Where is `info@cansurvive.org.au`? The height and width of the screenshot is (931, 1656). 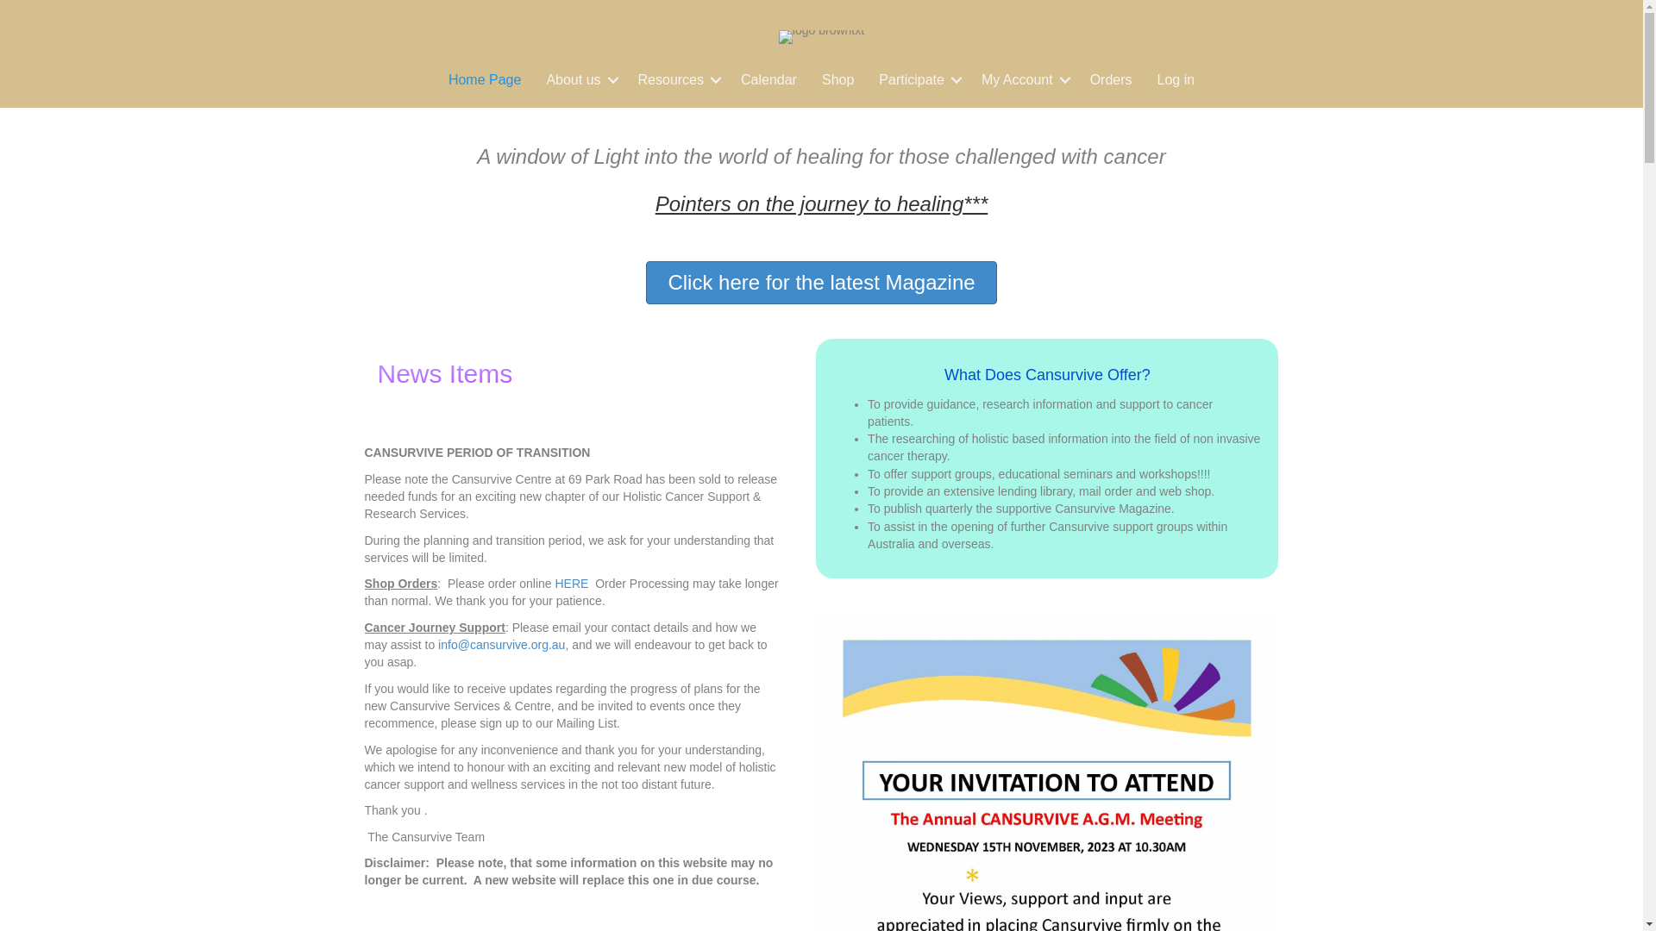 info@cansurvive.org.au is located at coordinates (502, 645).